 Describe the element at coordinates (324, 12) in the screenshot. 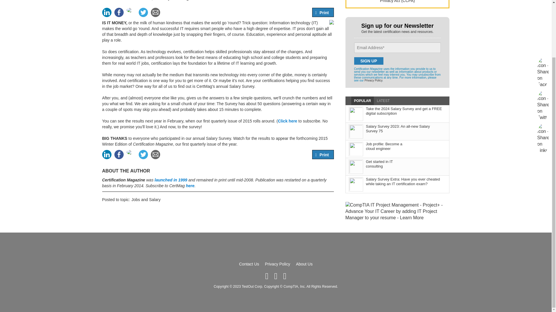

I see `Print` at that location.